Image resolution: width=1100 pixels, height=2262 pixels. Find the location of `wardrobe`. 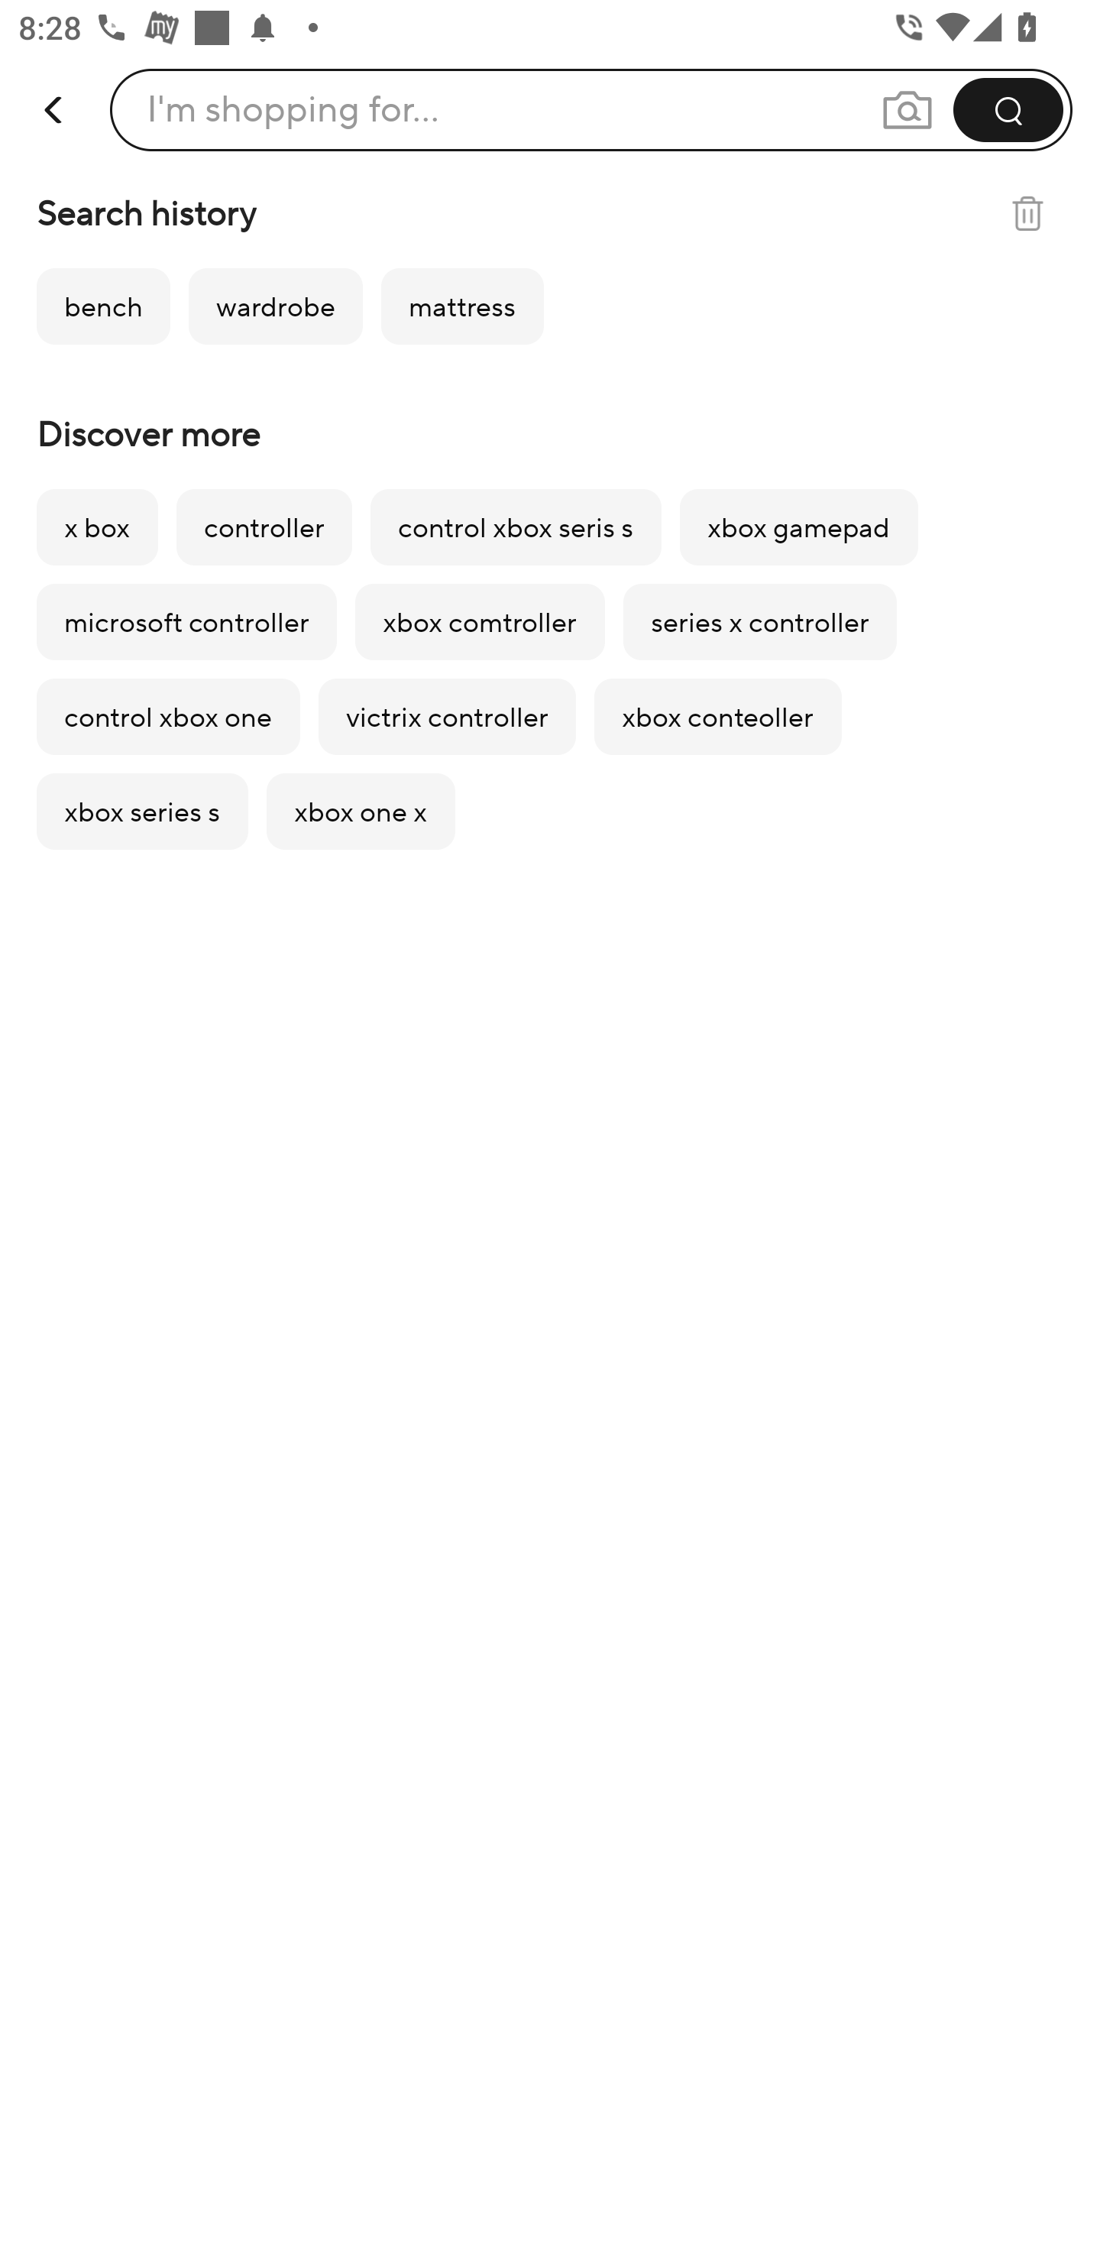

wardrobe is located at coordinates (276, 306).